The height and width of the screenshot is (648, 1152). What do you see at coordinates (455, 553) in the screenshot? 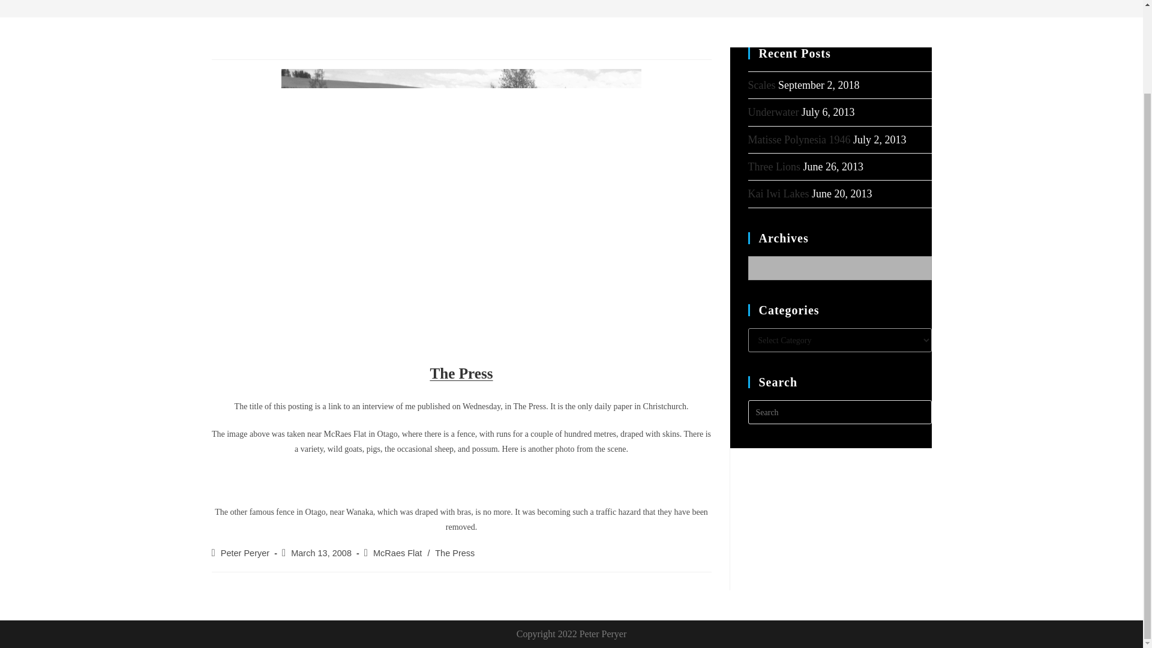
I see `The Press` at bounding box center [455, 553].